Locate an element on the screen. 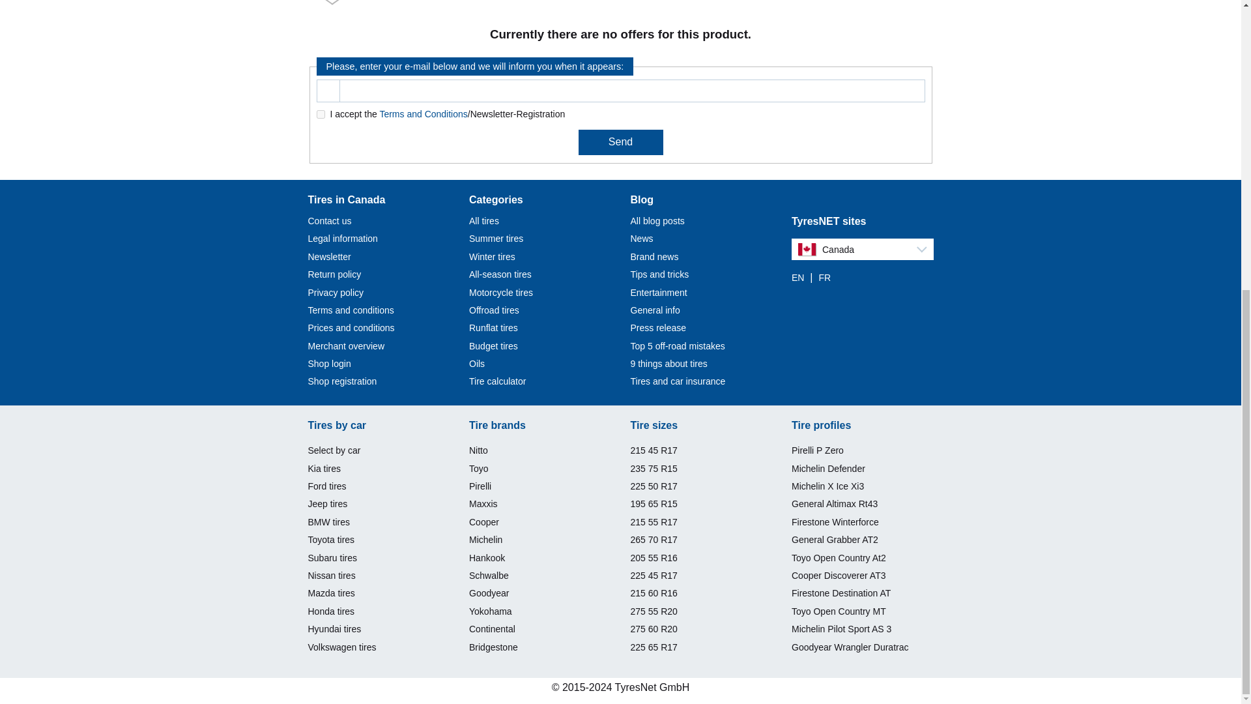 The height and width of the screenshot is (704, 1251). Privacy policy is located at coordinates (336, 292).